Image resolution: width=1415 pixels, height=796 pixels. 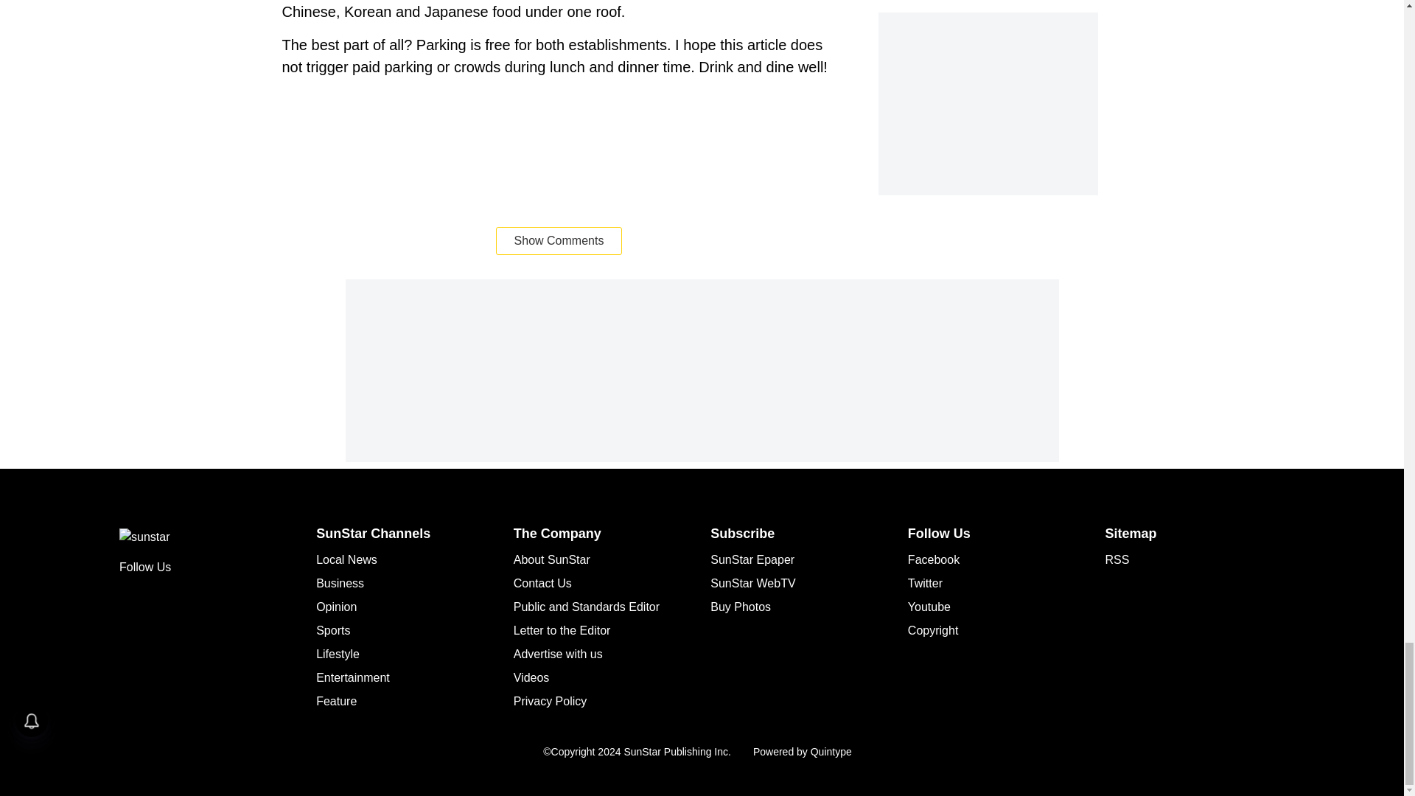 What do you see at coordinates (559, 240) in the screenshot?
I see `Show Comments` at bounding box center [559, 240].